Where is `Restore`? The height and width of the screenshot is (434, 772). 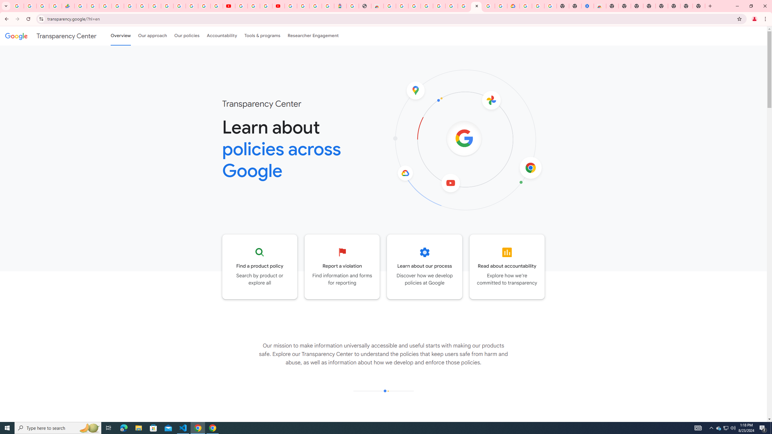
Restore is located at coordinates (751, 6).